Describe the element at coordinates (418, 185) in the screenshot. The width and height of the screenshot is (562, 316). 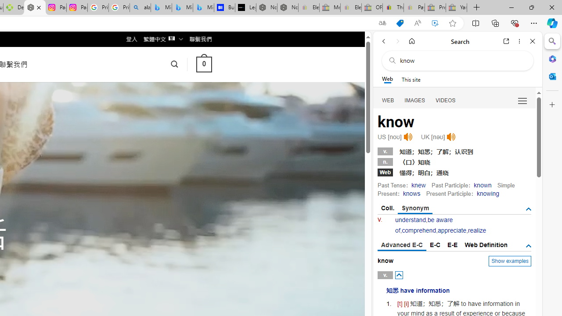
I see `knew` at that location.